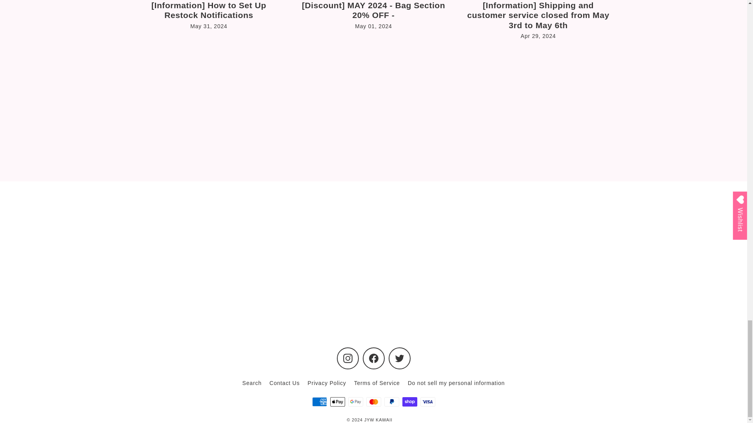 The image size is (753, 423). Describe the element at coordinates (427, 402) in the screenshot. I see `Visa` at that location.